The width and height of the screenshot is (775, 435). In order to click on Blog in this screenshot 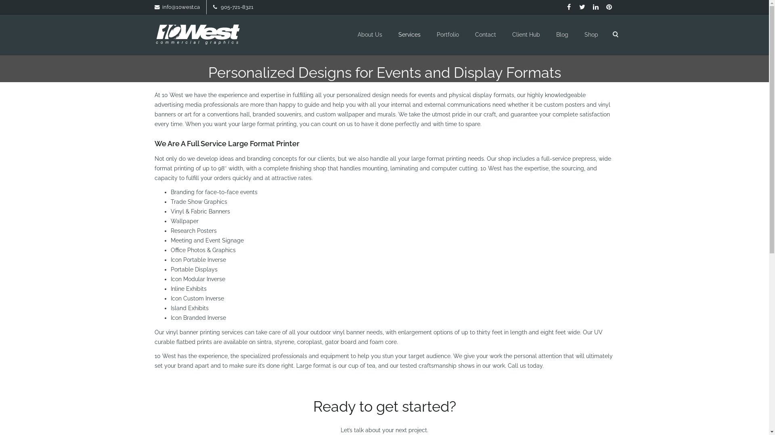, I will do `click(562, 35)`.